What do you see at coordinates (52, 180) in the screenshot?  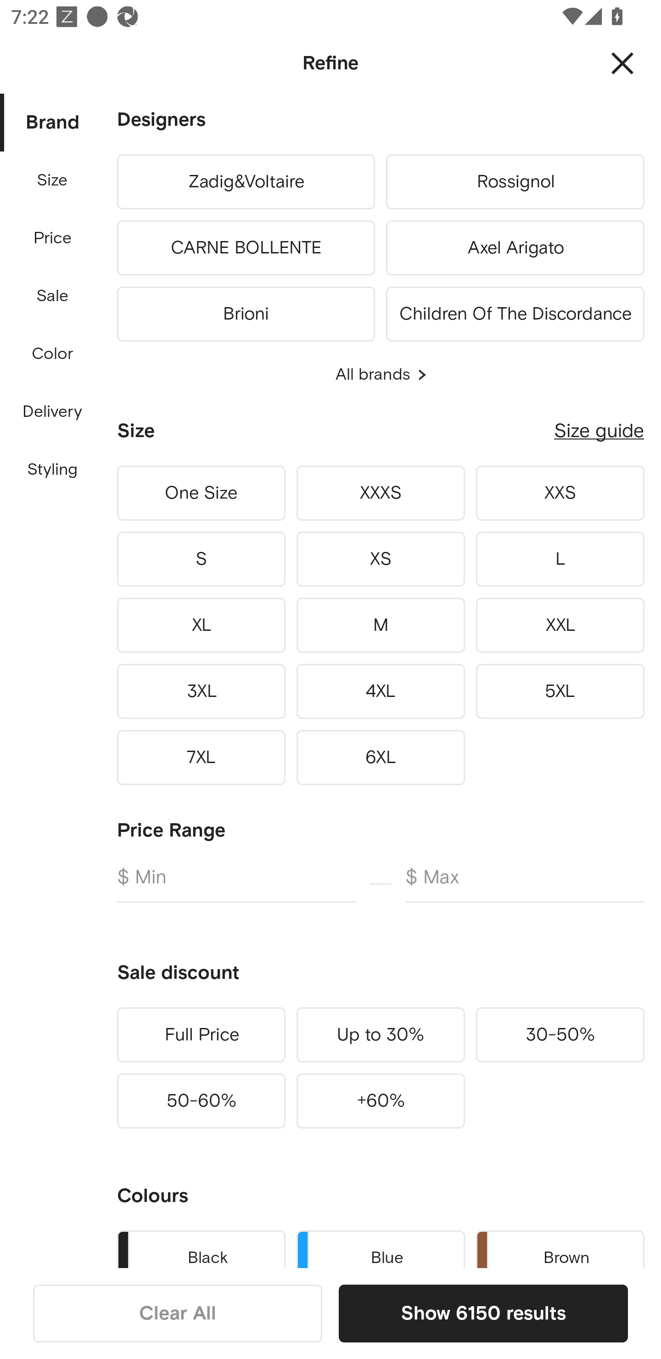 I see `Size` at bounding box center [52, 180].